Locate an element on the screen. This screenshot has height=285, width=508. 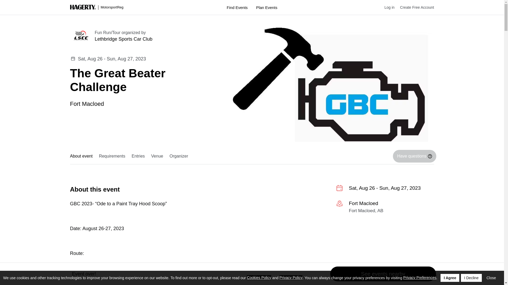
Log in is located at coordinates (387, 7).